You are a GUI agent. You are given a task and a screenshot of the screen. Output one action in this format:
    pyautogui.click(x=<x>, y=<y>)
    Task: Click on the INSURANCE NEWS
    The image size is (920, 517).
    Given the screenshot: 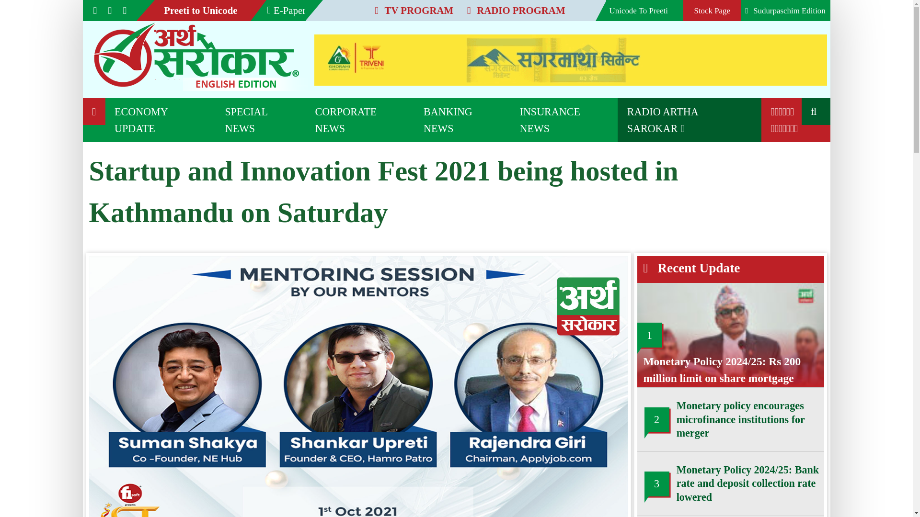 What is the action you would take?
    pyautogui.click(x=433, y=92)
    